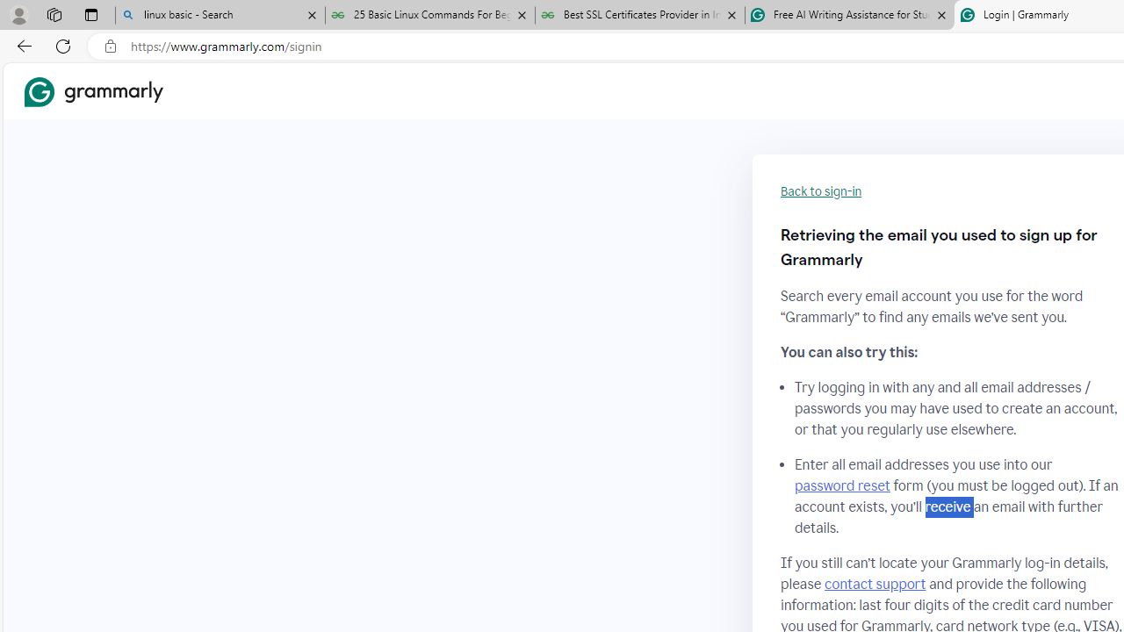  I want to click on Grammarly Home, so click(93, 91).